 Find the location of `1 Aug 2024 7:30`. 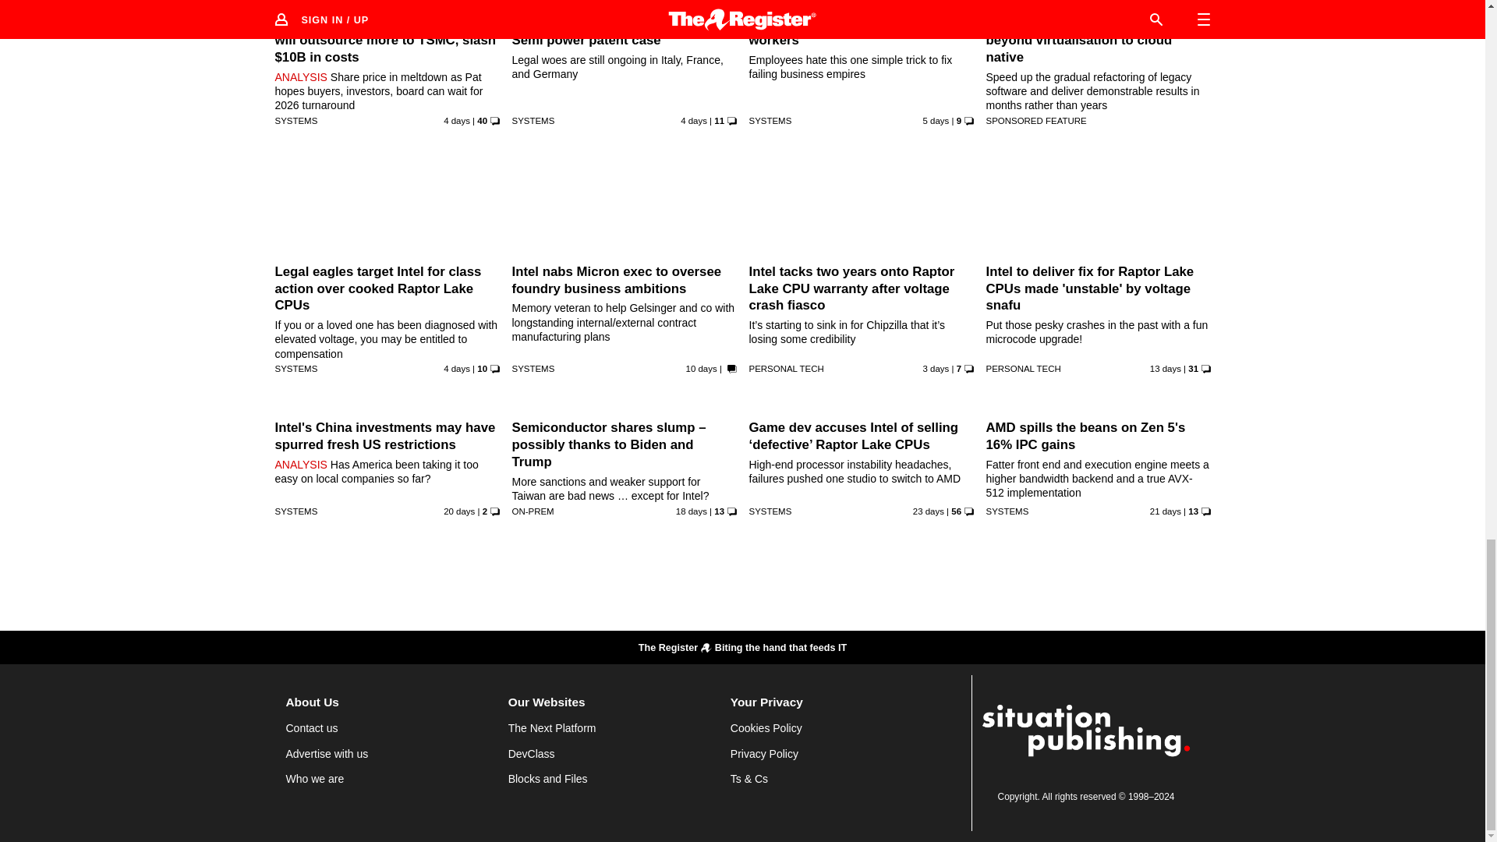

1 Aug 2024 7:30 is located at coordinates (694, 120).